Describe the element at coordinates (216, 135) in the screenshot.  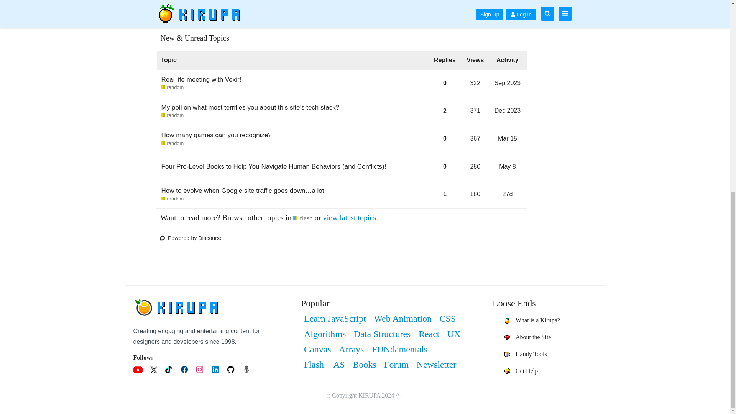
I see `random` at that location.